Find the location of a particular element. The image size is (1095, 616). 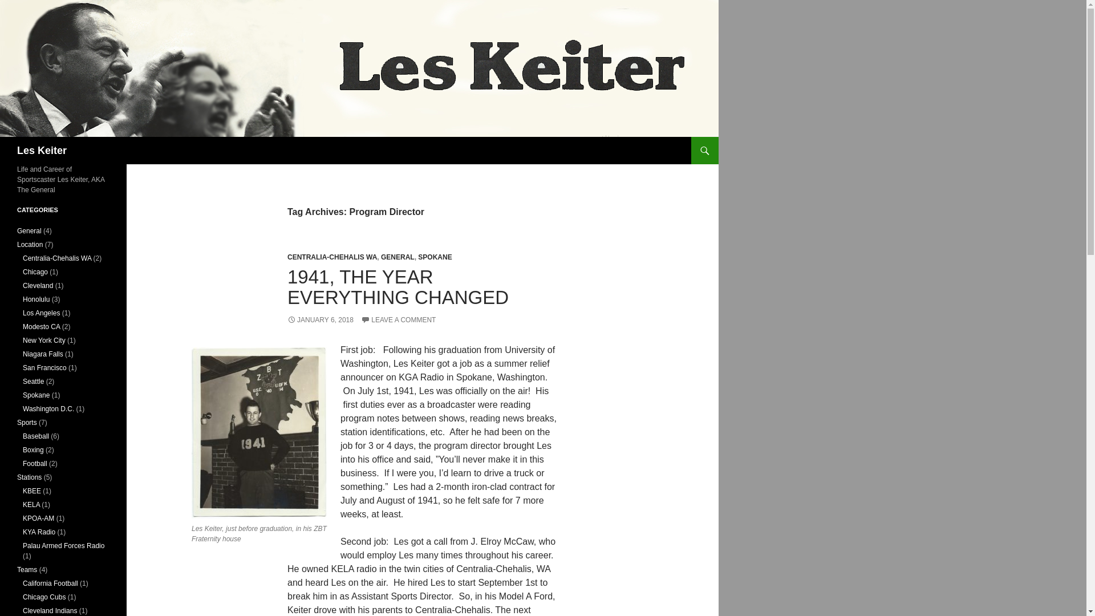

JANUARY 6, 2018 is located at coordinates (321, 320).